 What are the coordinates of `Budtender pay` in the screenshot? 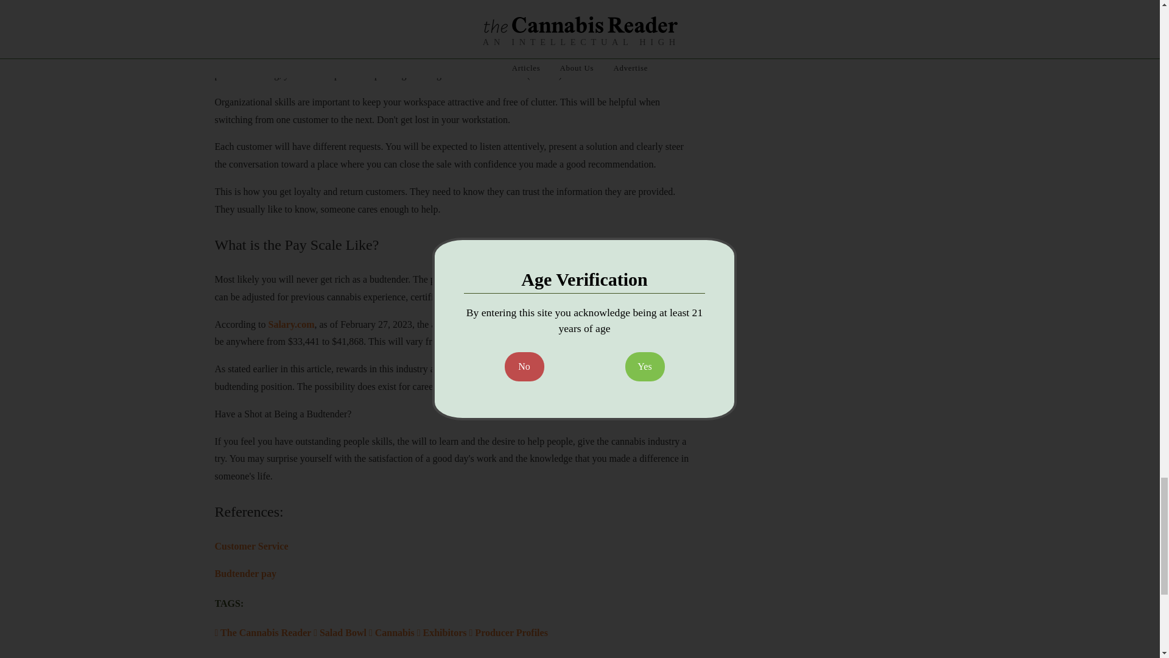 It's located at (245, 574).